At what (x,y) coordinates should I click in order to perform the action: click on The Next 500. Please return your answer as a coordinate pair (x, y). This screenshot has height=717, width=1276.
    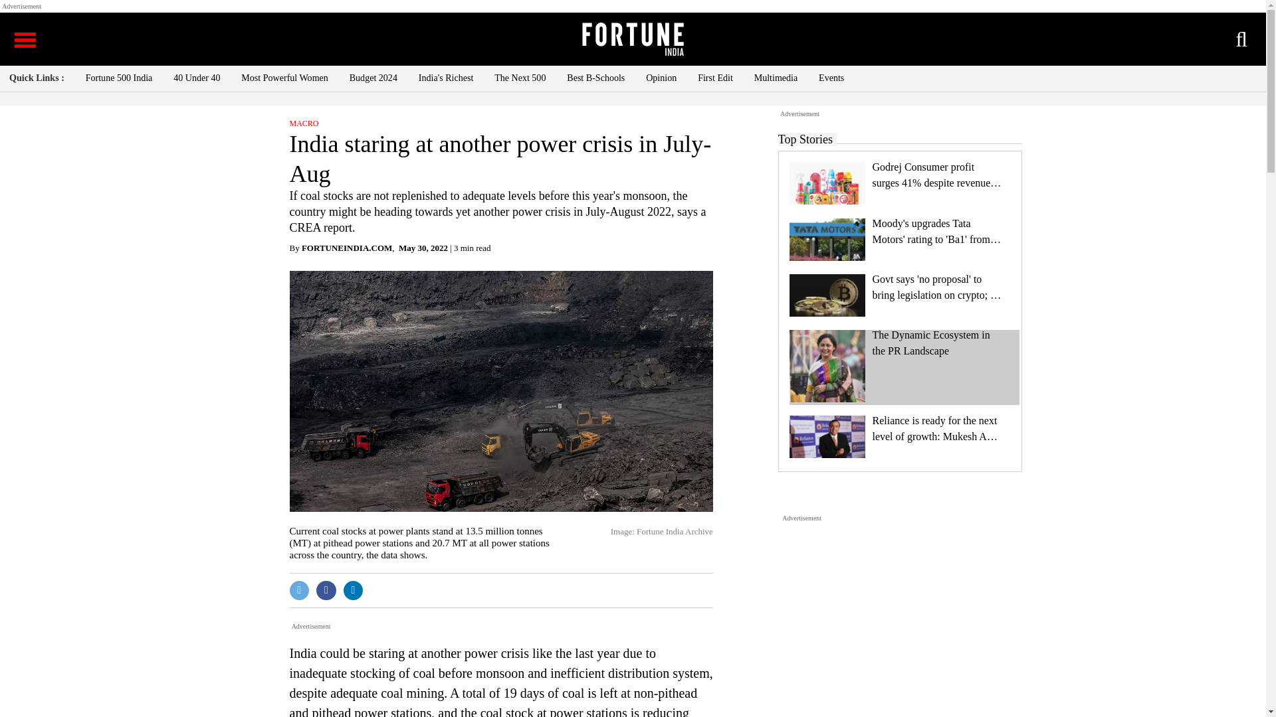
    Looking at the image, I should click on (520, 78).